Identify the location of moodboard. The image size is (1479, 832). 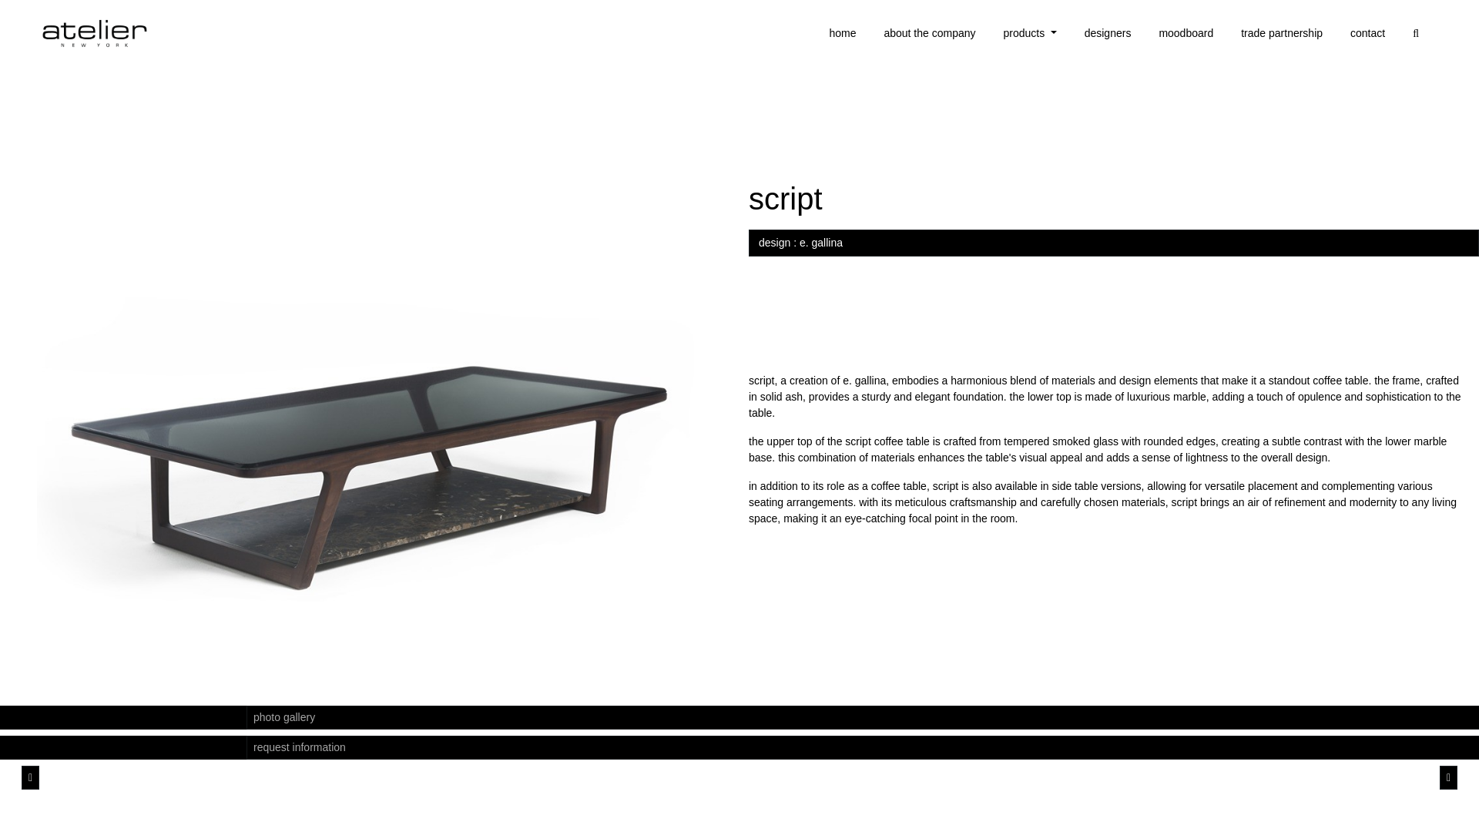
(1185, 34).